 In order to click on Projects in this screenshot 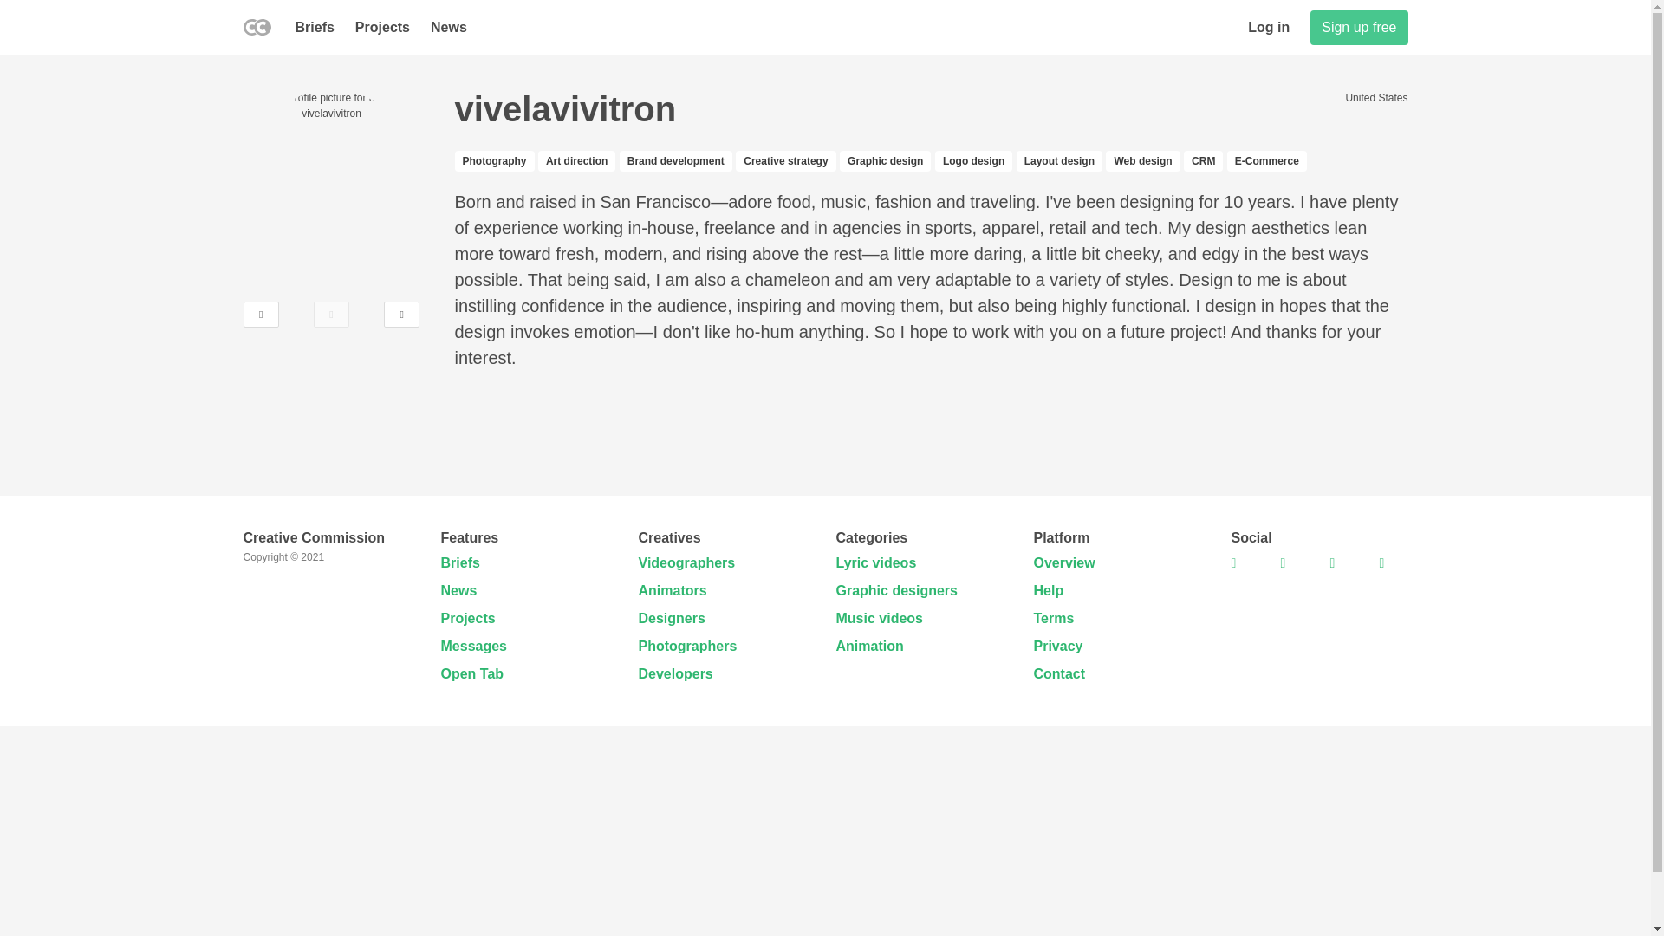, I will do `click(382, 27)`.